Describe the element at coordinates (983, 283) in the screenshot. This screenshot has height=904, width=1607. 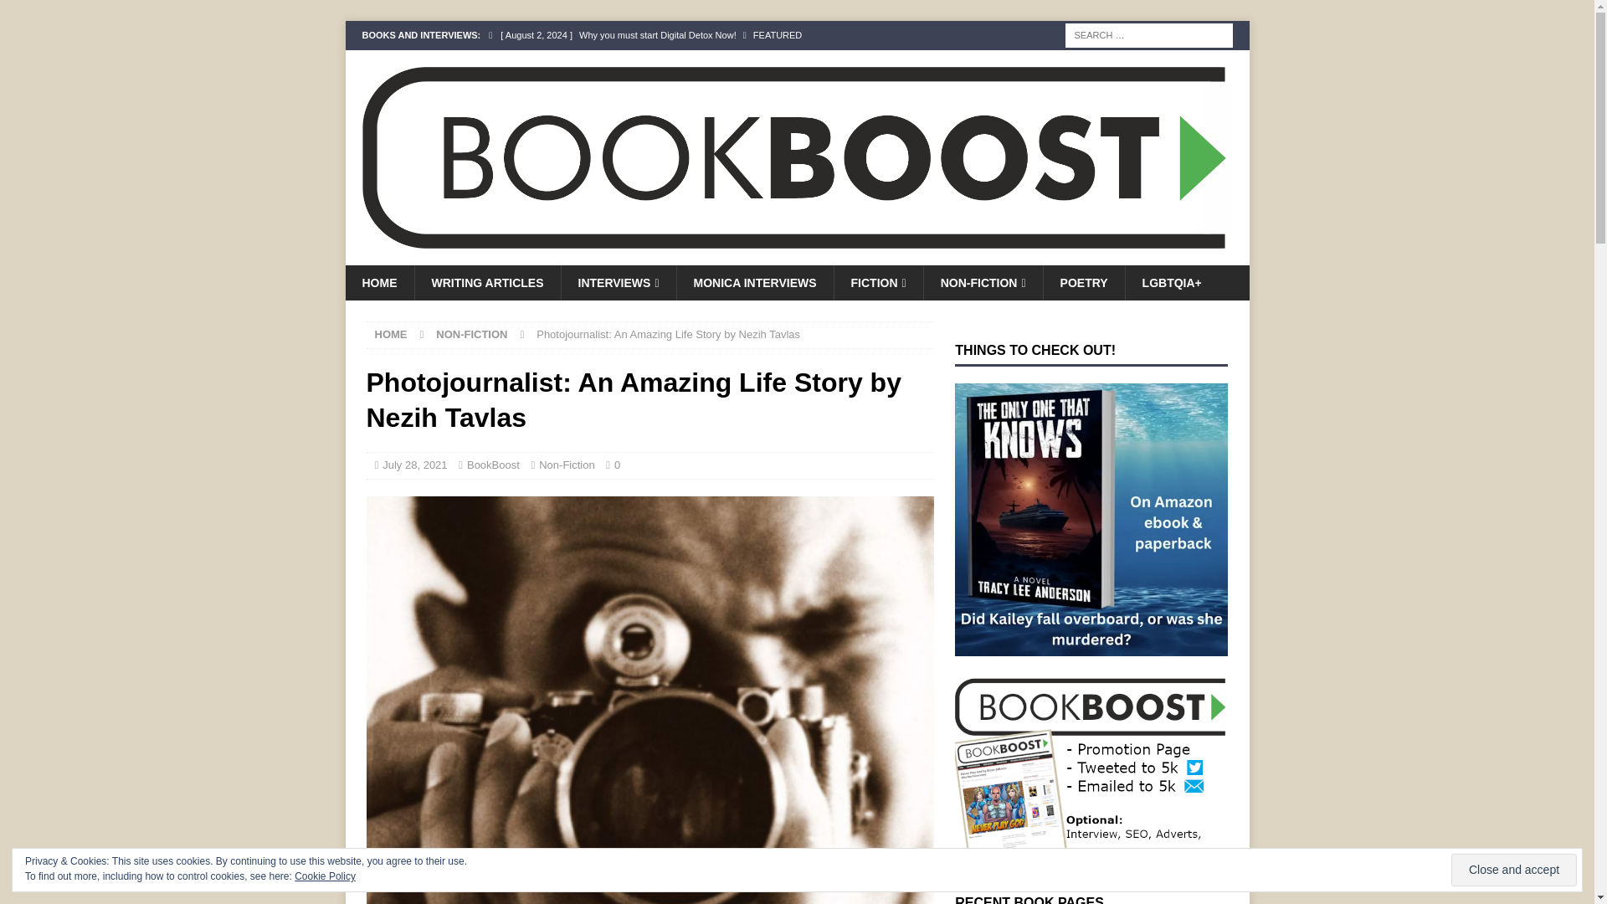
I see `NON-FICTION` at that location.